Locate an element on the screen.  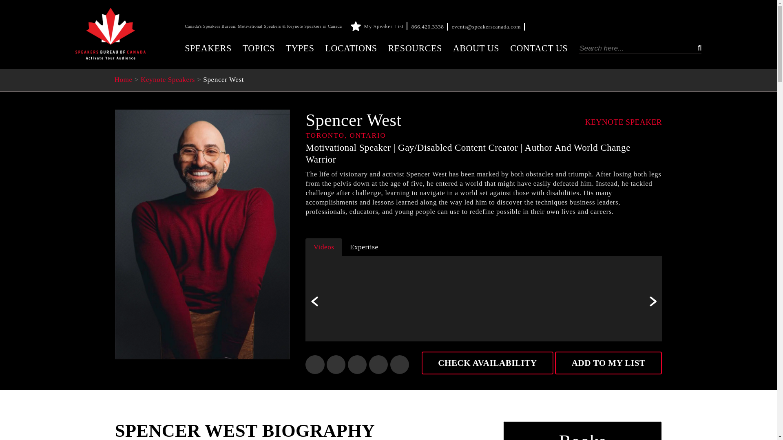
SPEAKERS is located at coordinates (208, 48).